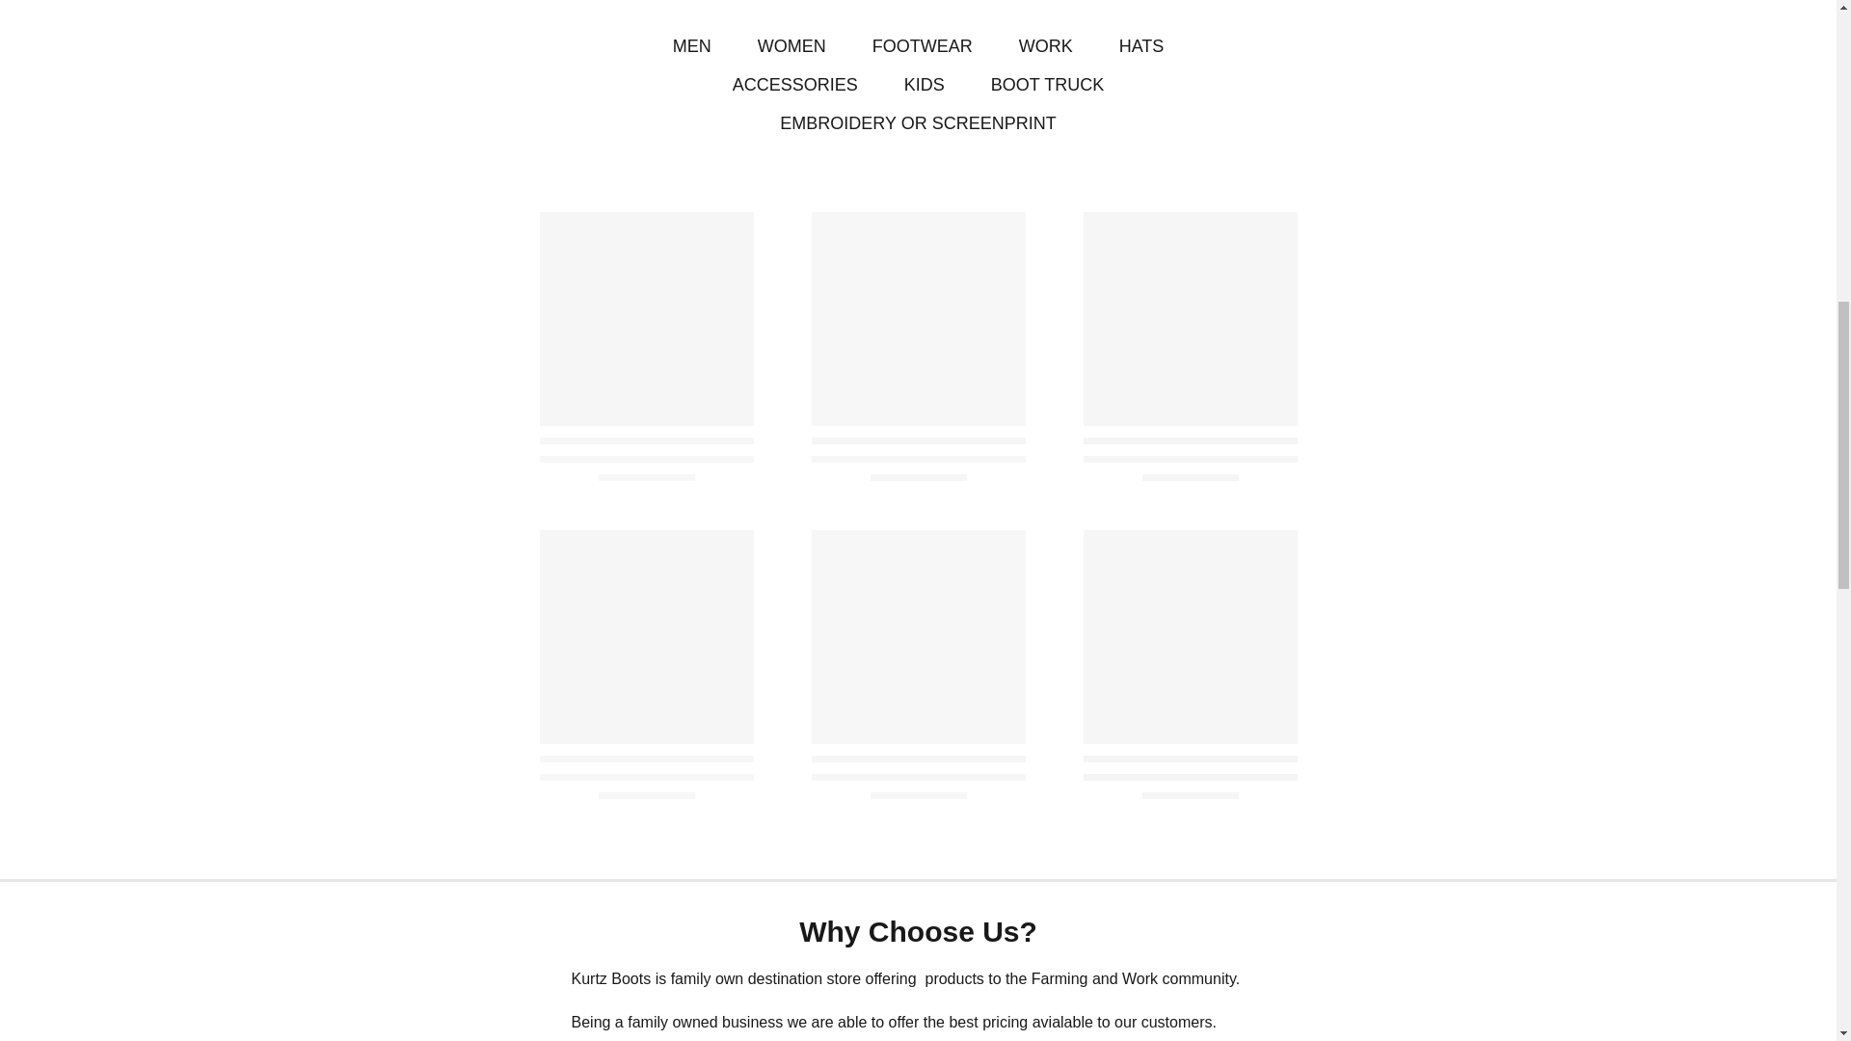 Image resolution: width=1851 pixels, height=1041 pixels. Describe the element at coordinates (1047, 85) in the screenshot. I see `BOOT TRUCK` at that location.